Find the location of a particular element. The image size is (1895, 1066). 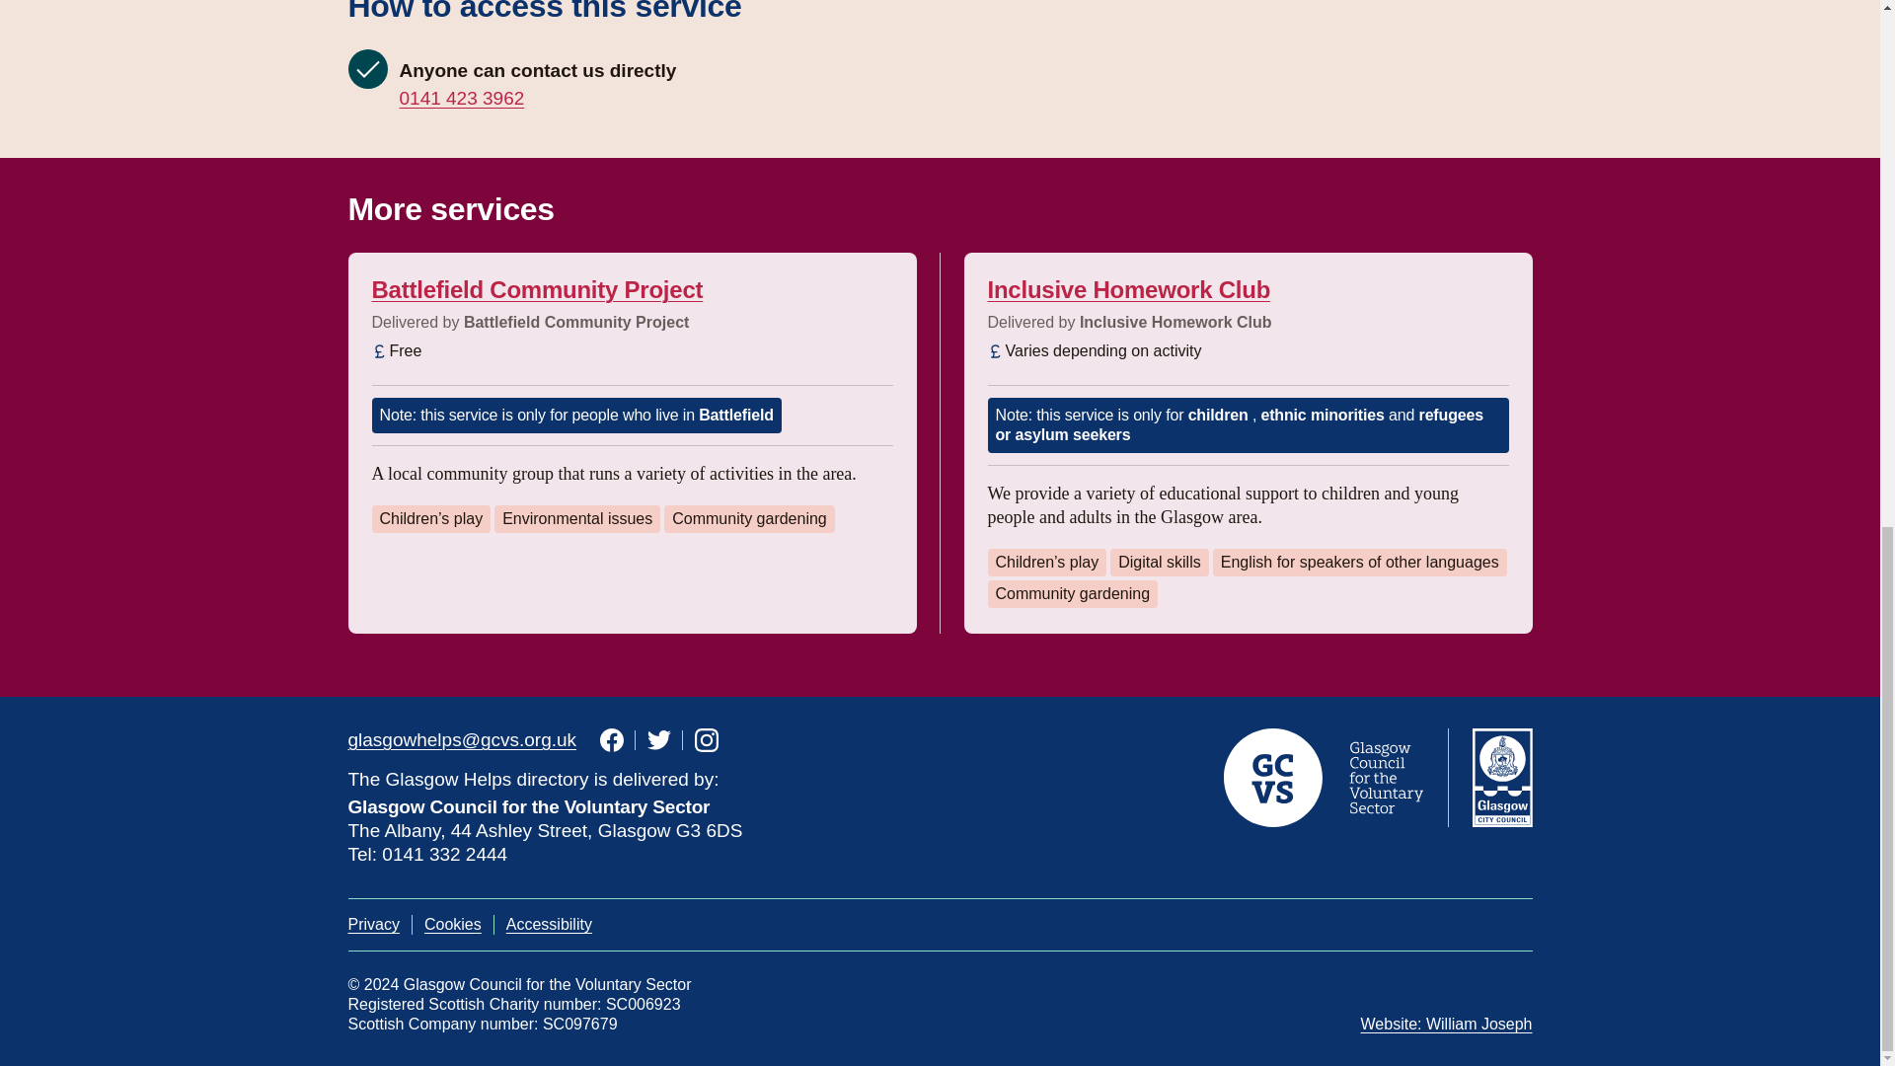

Cookies is located at coordinates (452, 924).